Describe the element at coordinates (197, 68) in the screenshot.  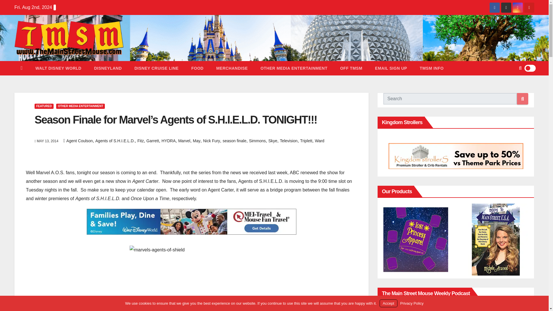
I see `Food` at that location.